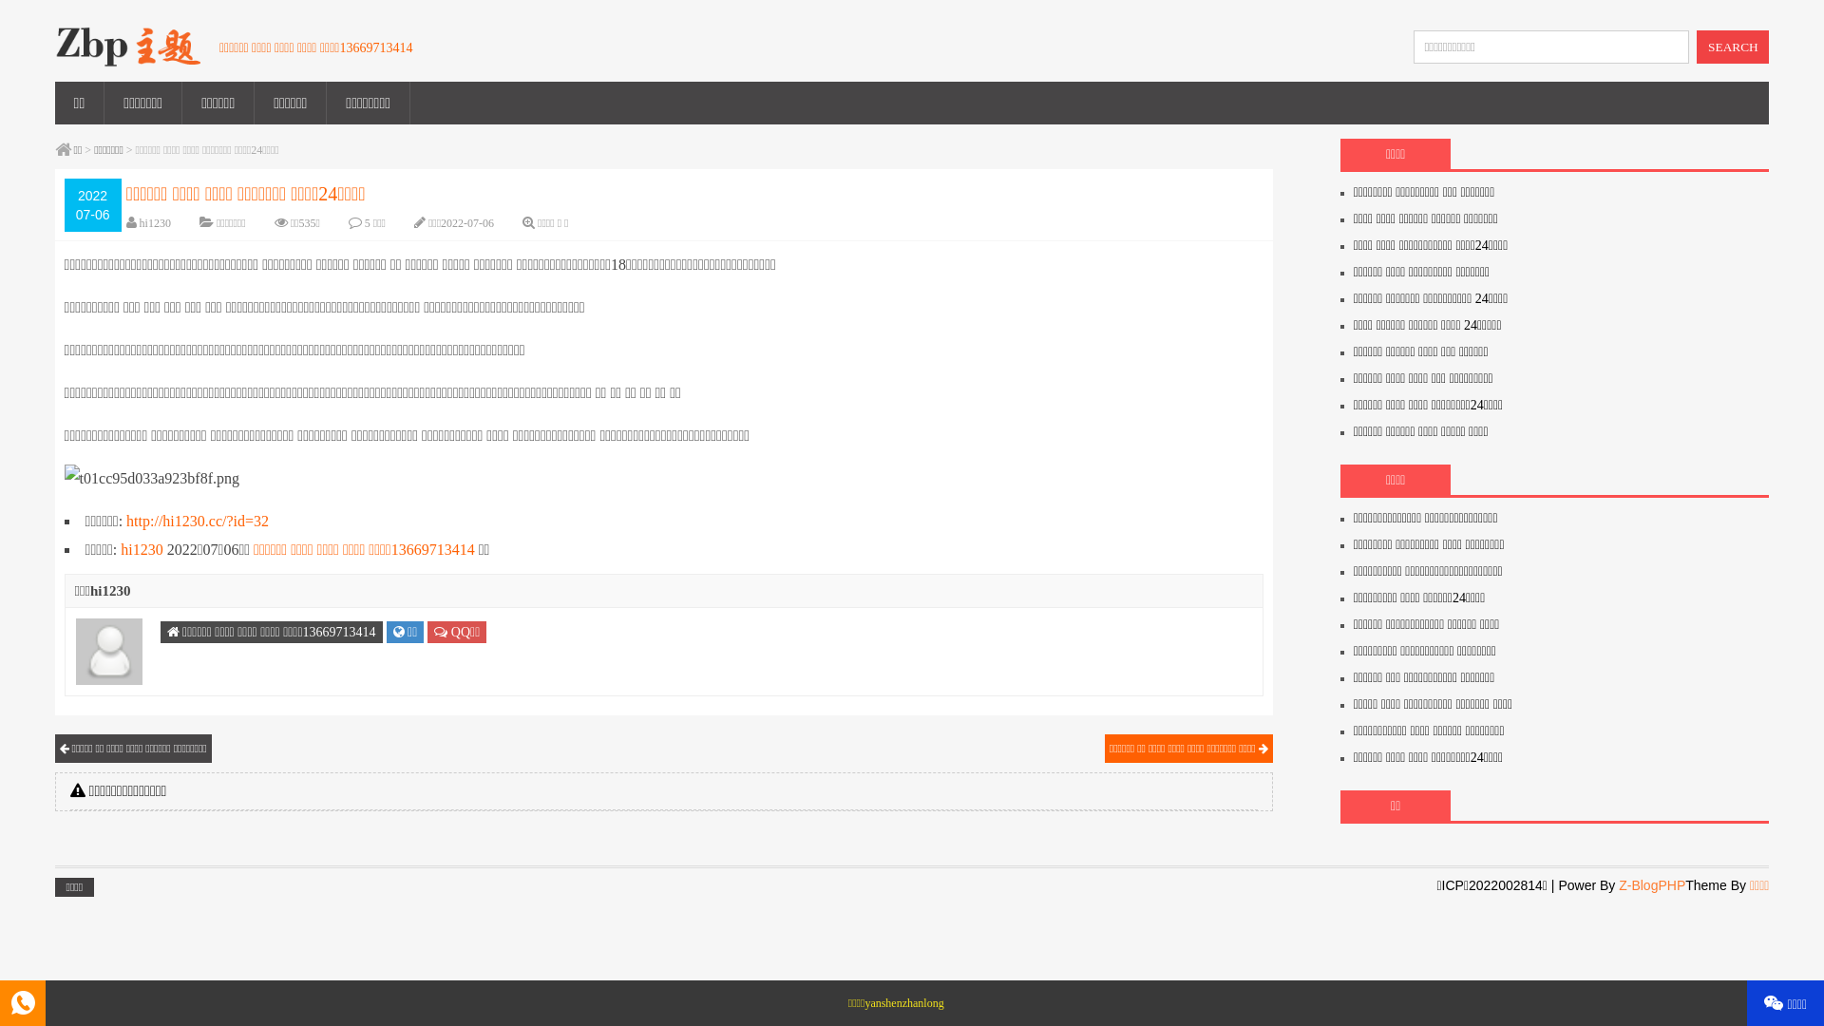 The height and width of the screenshot is (1026, 1824). I want to click on http://hi1230.cc/?id=32, so click(198, 521).